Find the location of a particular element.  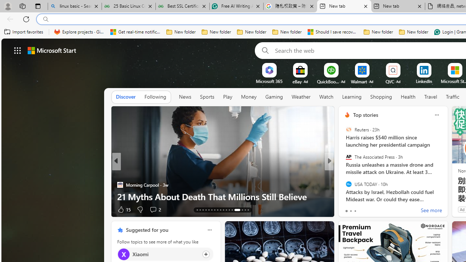

View comments 3 Comment is located at coordinates (382, 209).